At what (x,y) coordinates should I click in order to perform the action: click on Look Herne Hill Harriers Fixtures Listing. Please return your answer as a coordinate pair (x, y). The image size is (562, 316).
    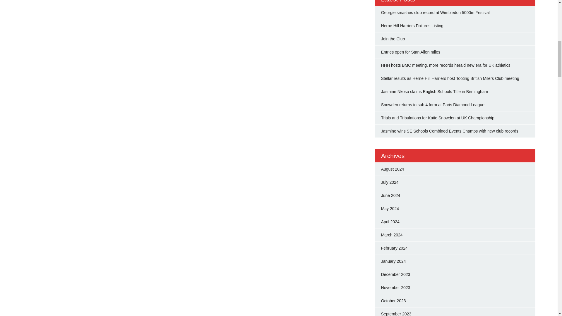
    Looking at the image, I should click on (412, 26).